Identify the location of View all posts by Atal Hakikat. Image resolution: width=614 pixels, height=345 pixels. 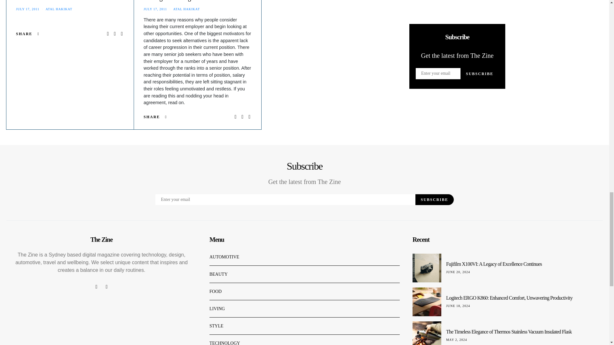
(186, 9).